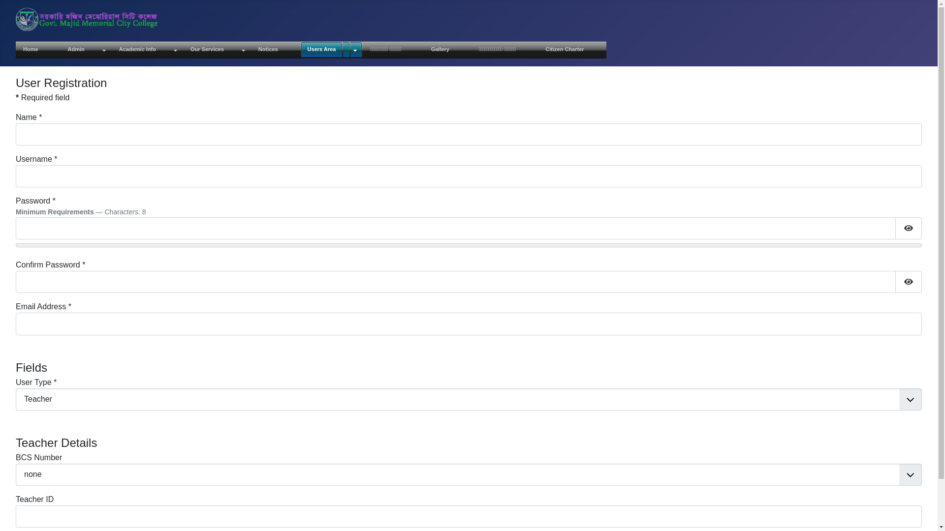  I want to click on Show Password, so click(909, 282).